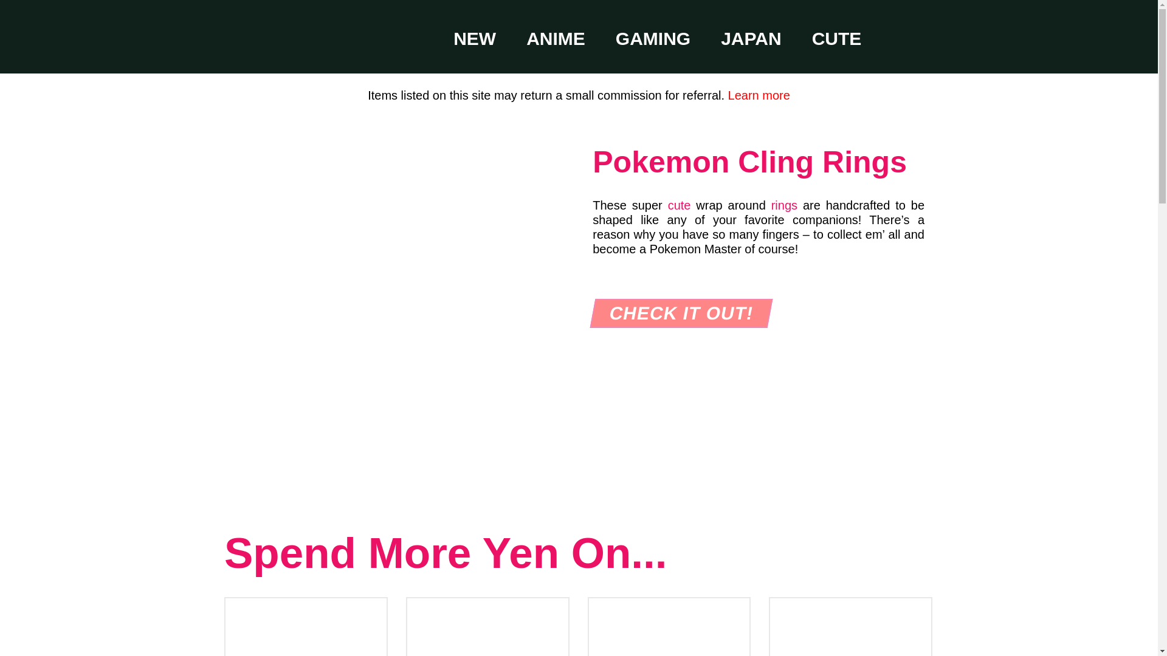  What do you see at coordinates (669, 627) in the screenshot?
I see `Attack On Titan Annie's Ring - Shut Up And Take My Yen` at bounding box center [669, 627].